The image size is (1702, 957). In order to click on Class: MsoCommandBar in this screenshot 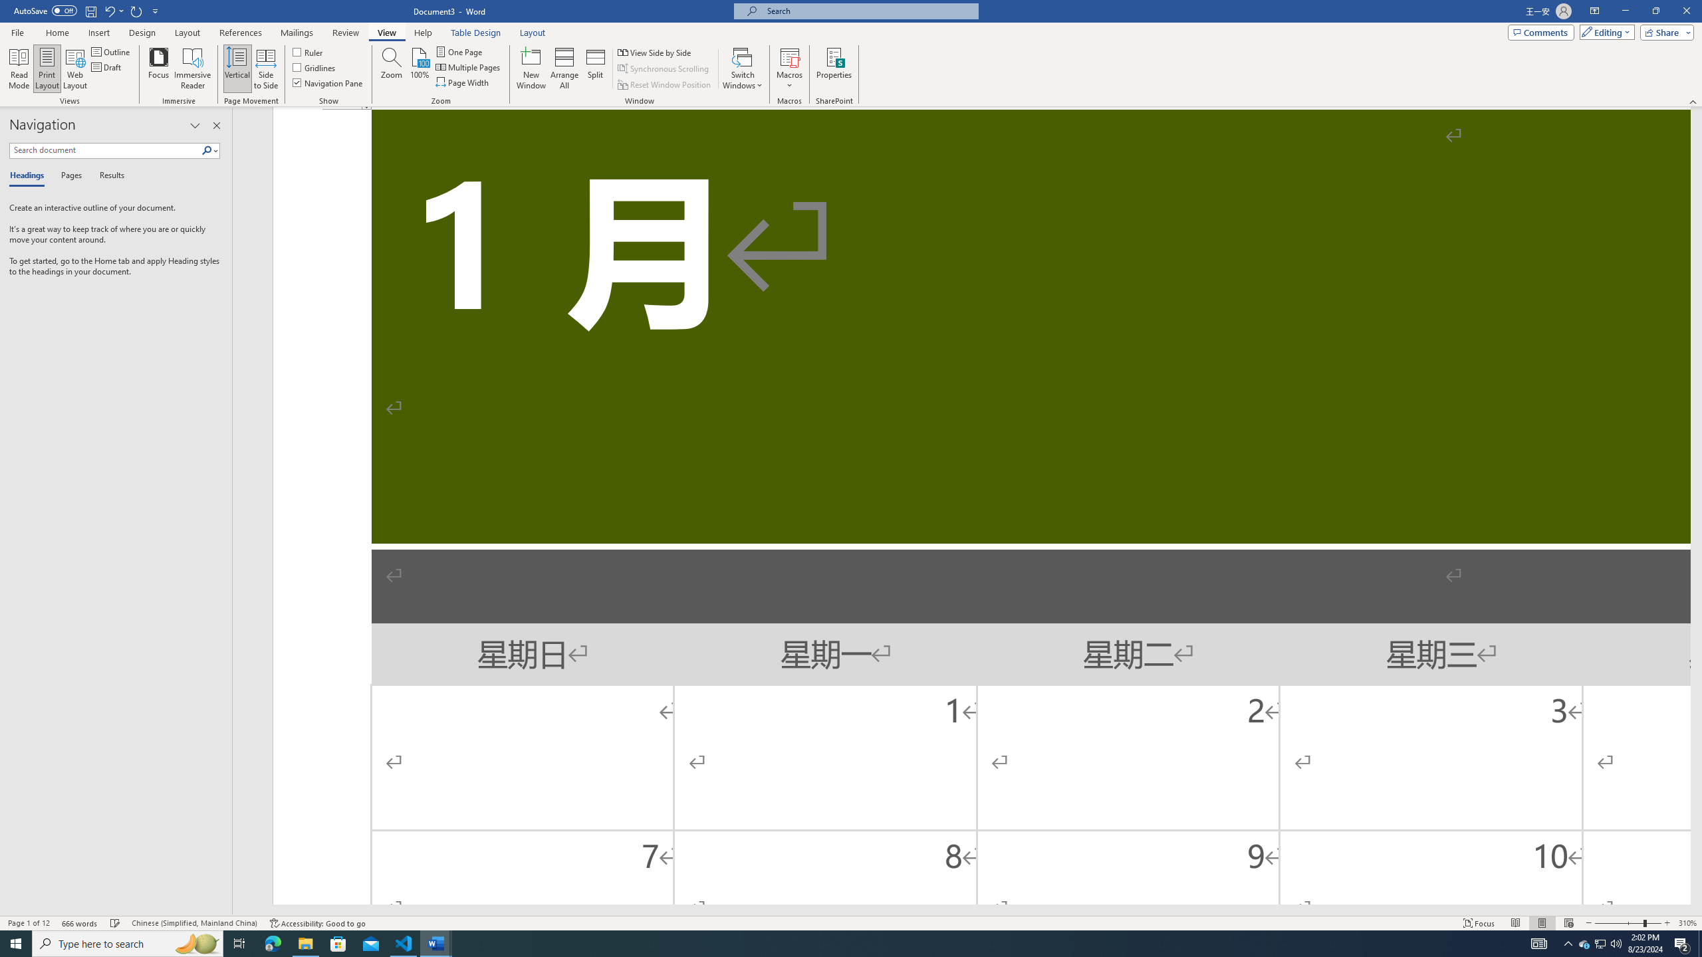, I will do `click(851, 922)`.